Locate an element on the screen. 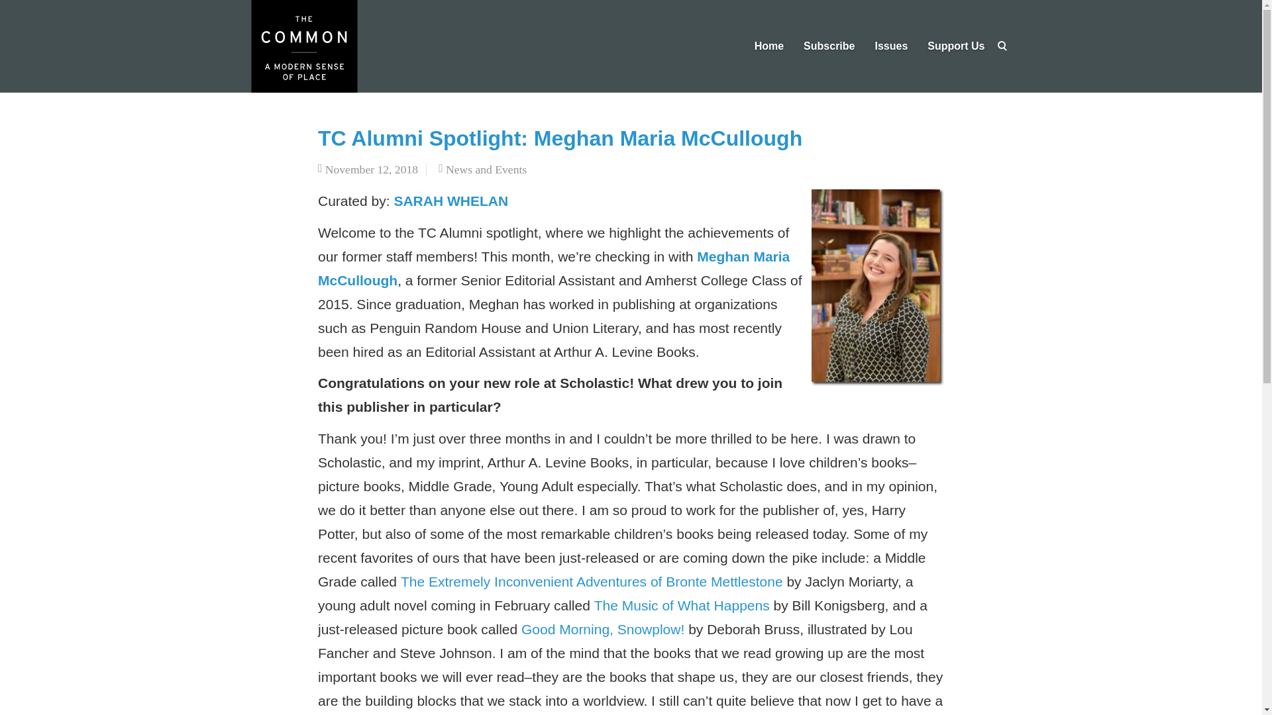 The image size is (1272, 715). SARAH WHELAN is located at coordinates (450, 201).